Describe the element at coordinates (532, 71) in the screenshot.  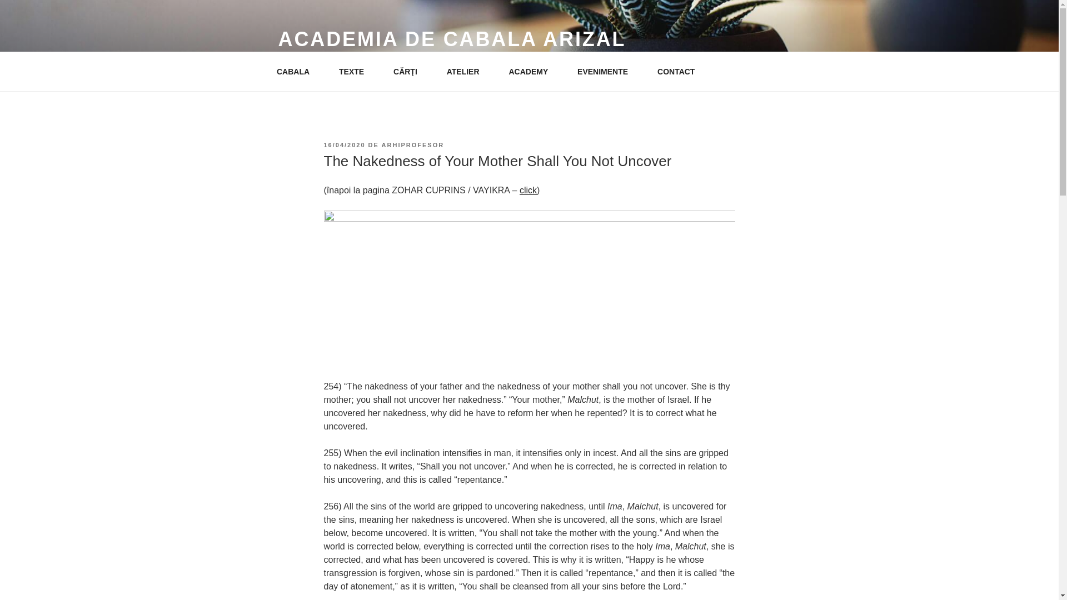
I see `ACADEMY` at that location.